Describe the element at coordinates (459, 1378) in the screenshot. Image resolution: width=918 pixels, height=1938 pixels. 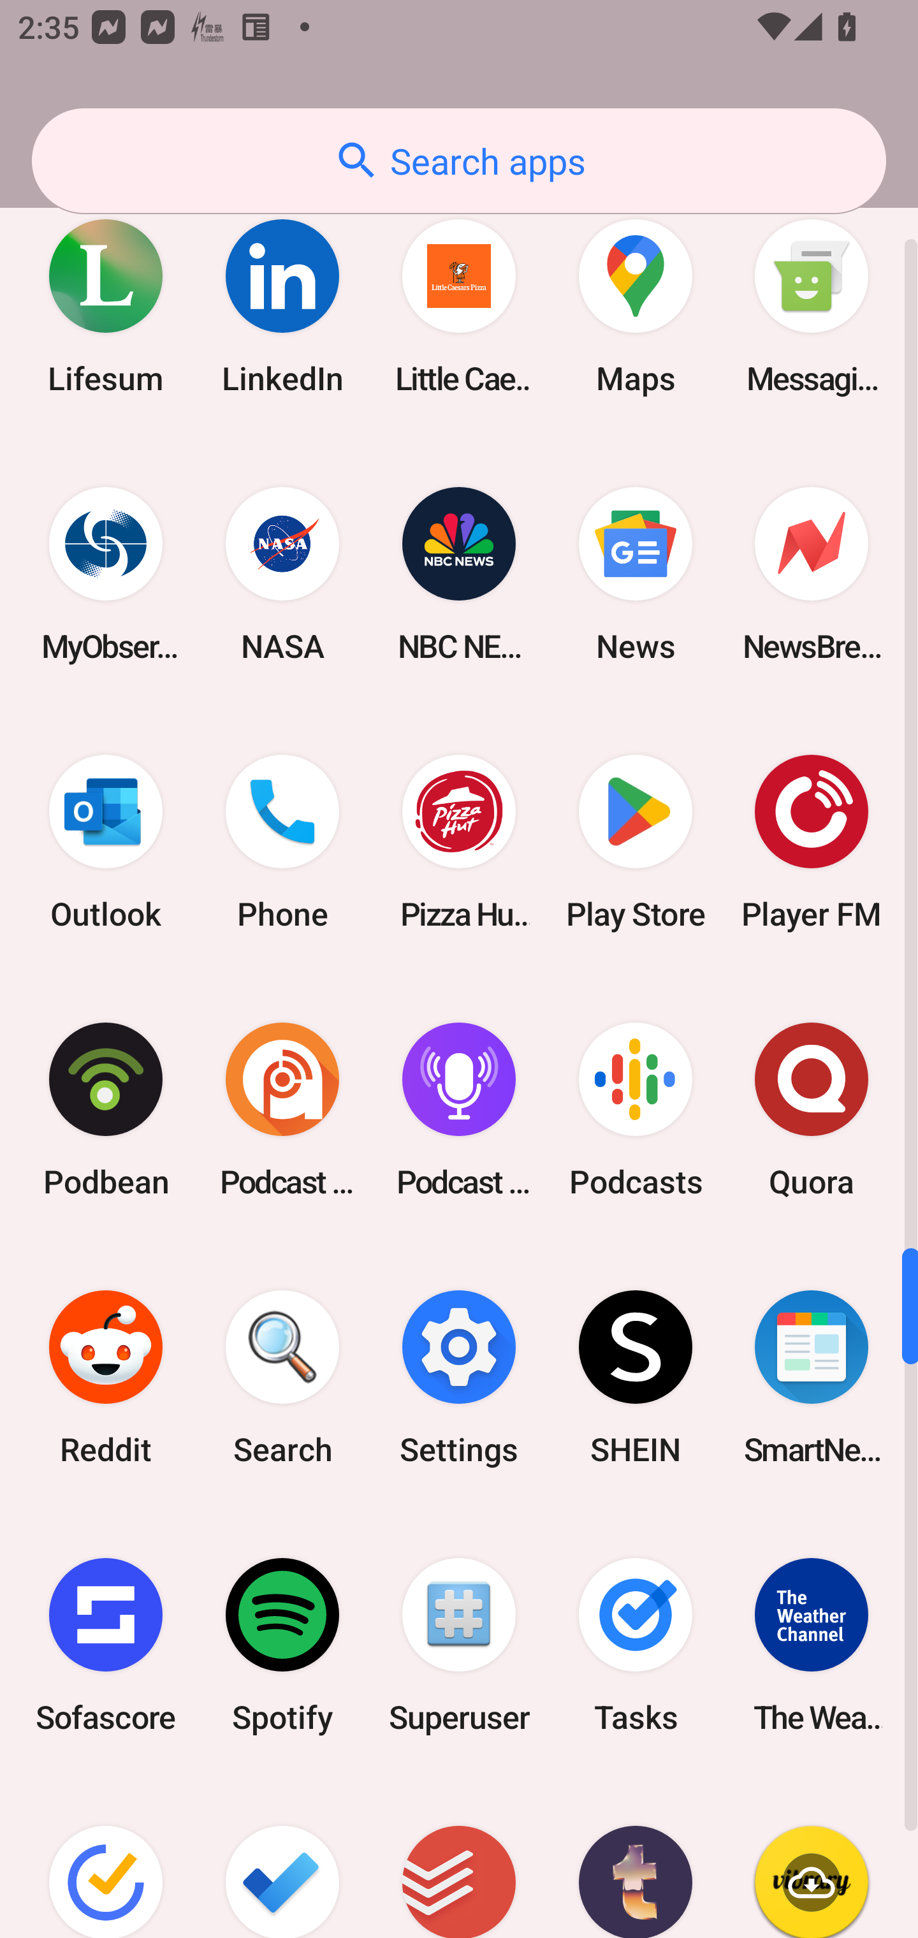
I see `Settings` at that location.